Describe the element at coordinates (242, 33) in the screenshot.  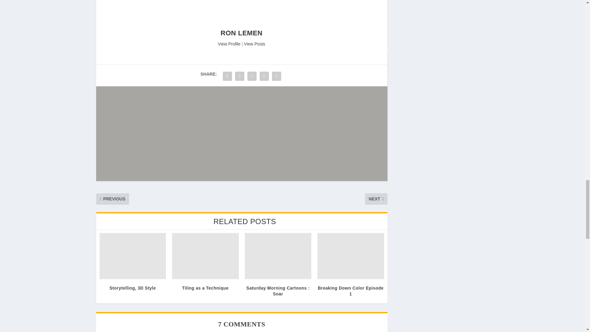
I see `View all posts by Ron Lemen` at that location.